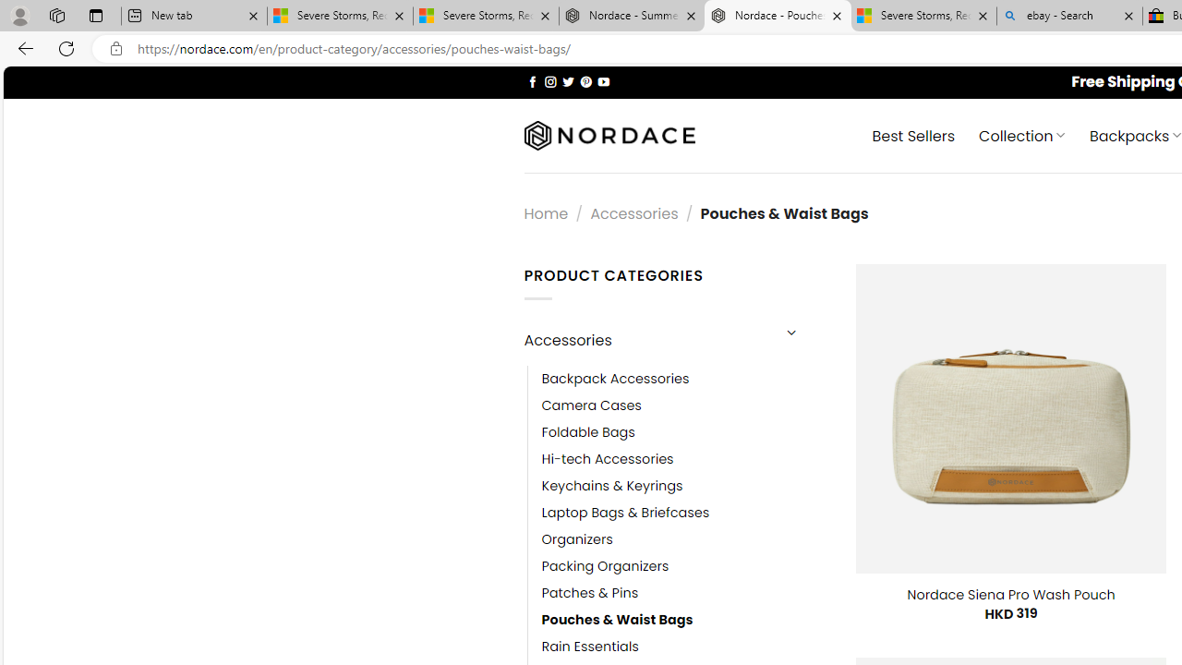 The height and width of the screenshot is (665, 1182). What do you see at coordinates (603, 81) in the screenshot?
I see `Follow on YouTube` at bounding box center [603, 81].